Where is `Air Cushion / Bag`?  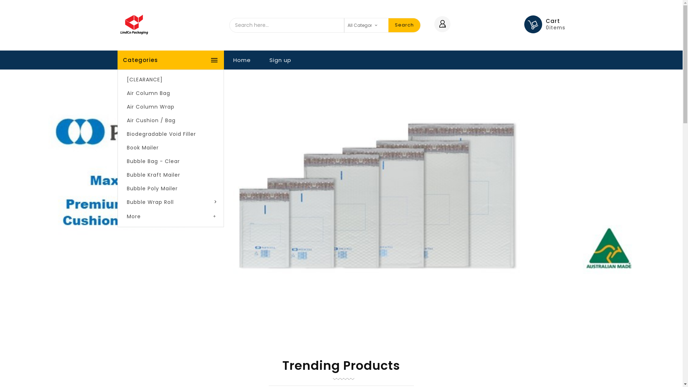 Air Cushion / Bag is located at coordinates (171, 120).